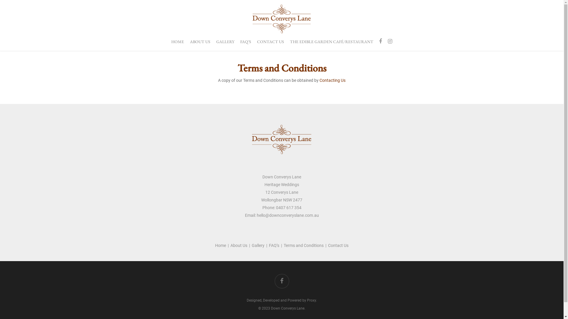 The height and width of the screenshot is (319, 568). I want to click on HOME, so click(177, 45).